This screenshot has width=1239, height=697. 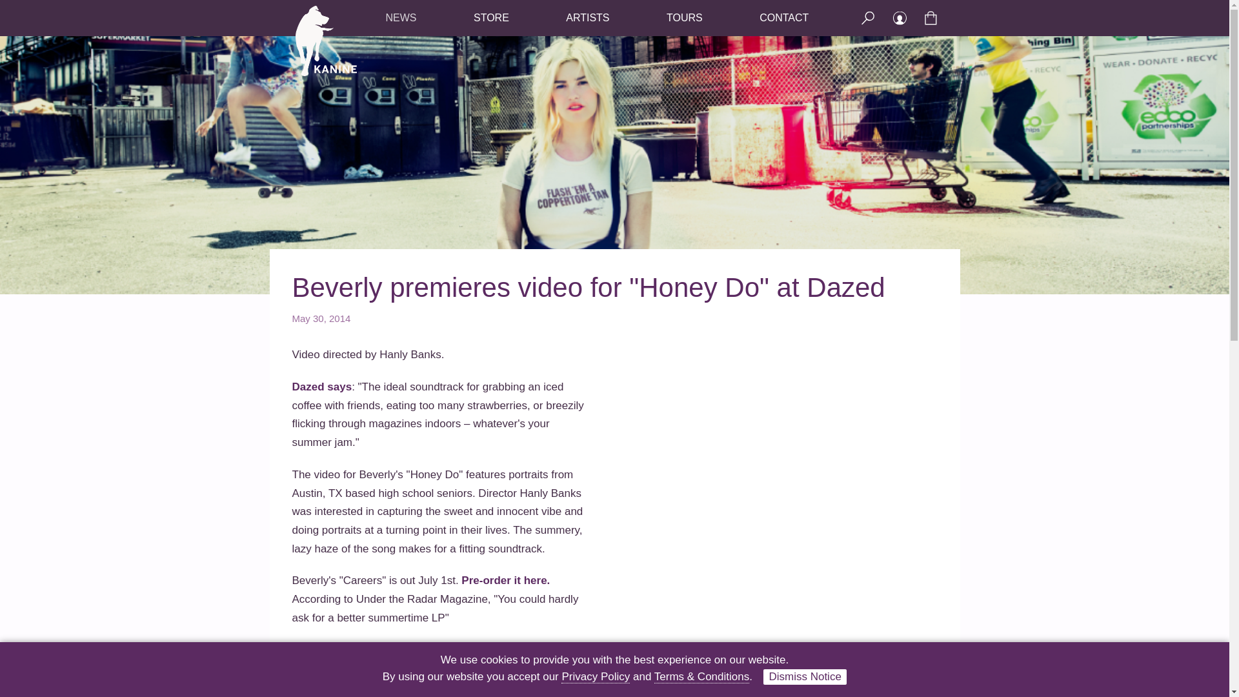 I want to click on TOURS, so click(x=684, y=17).